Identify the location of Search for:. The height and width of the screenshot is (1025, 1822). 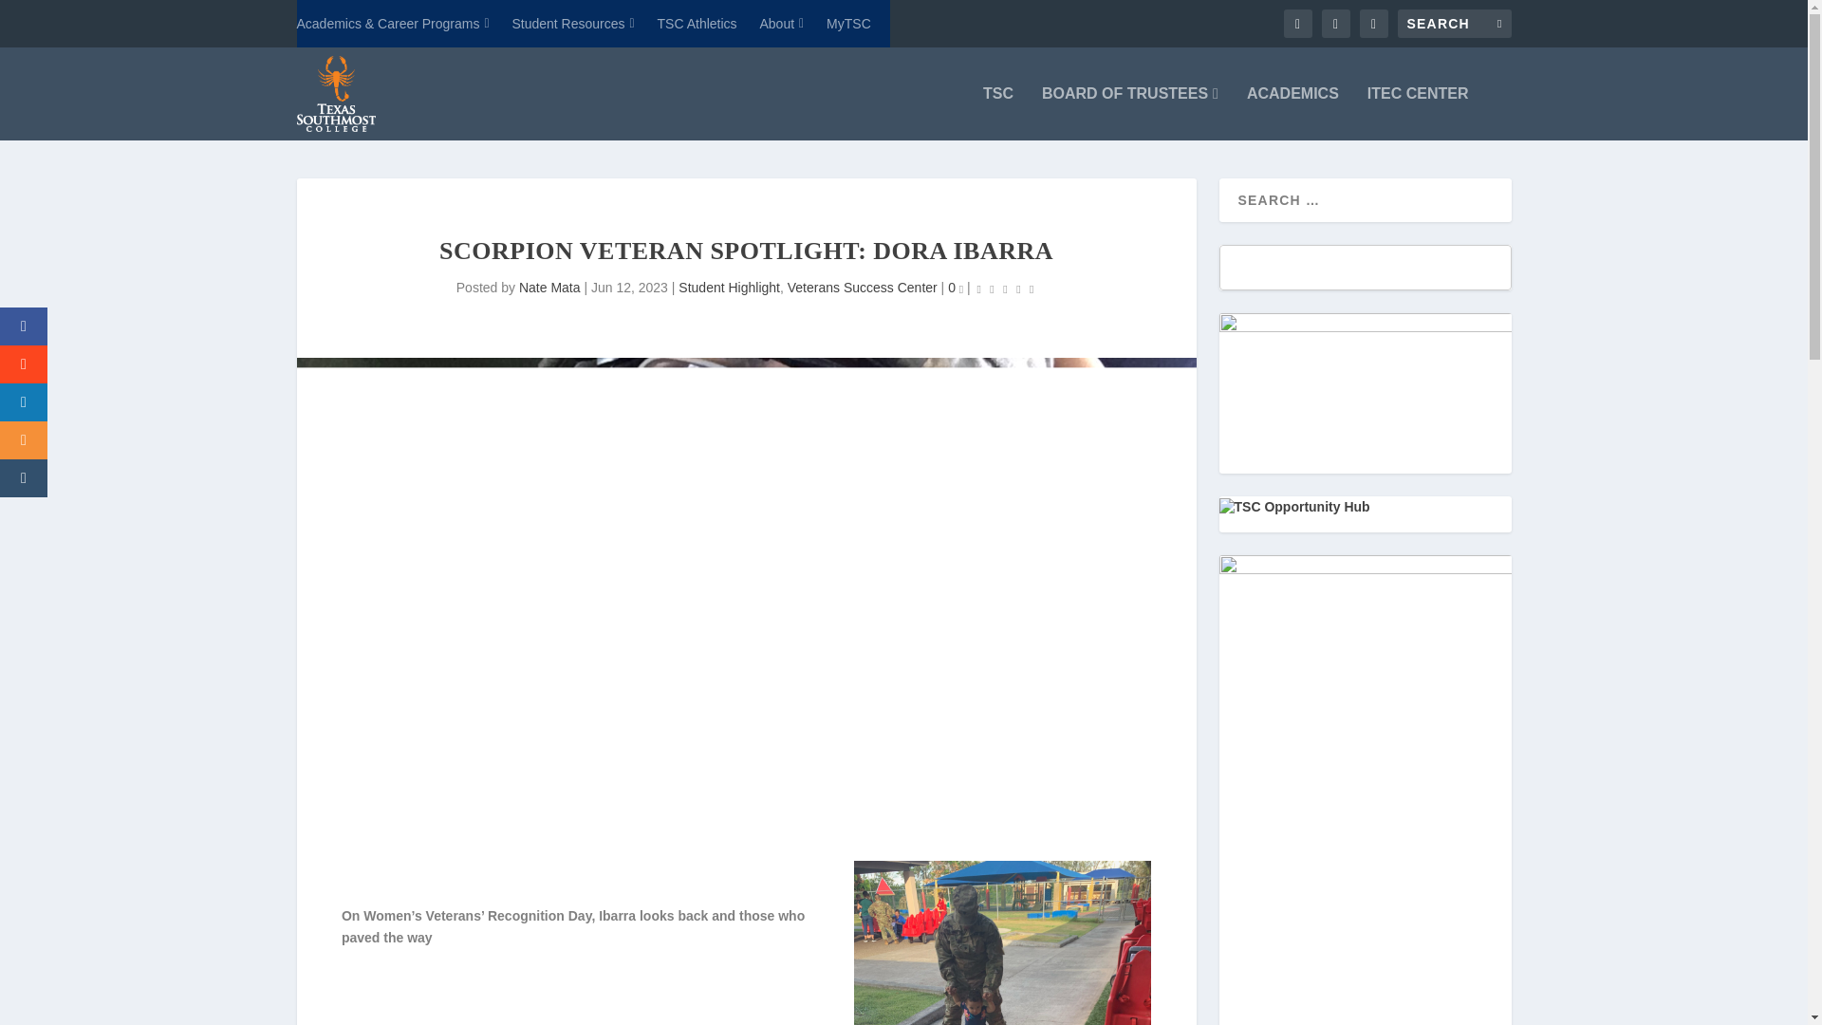
(1454, 23).